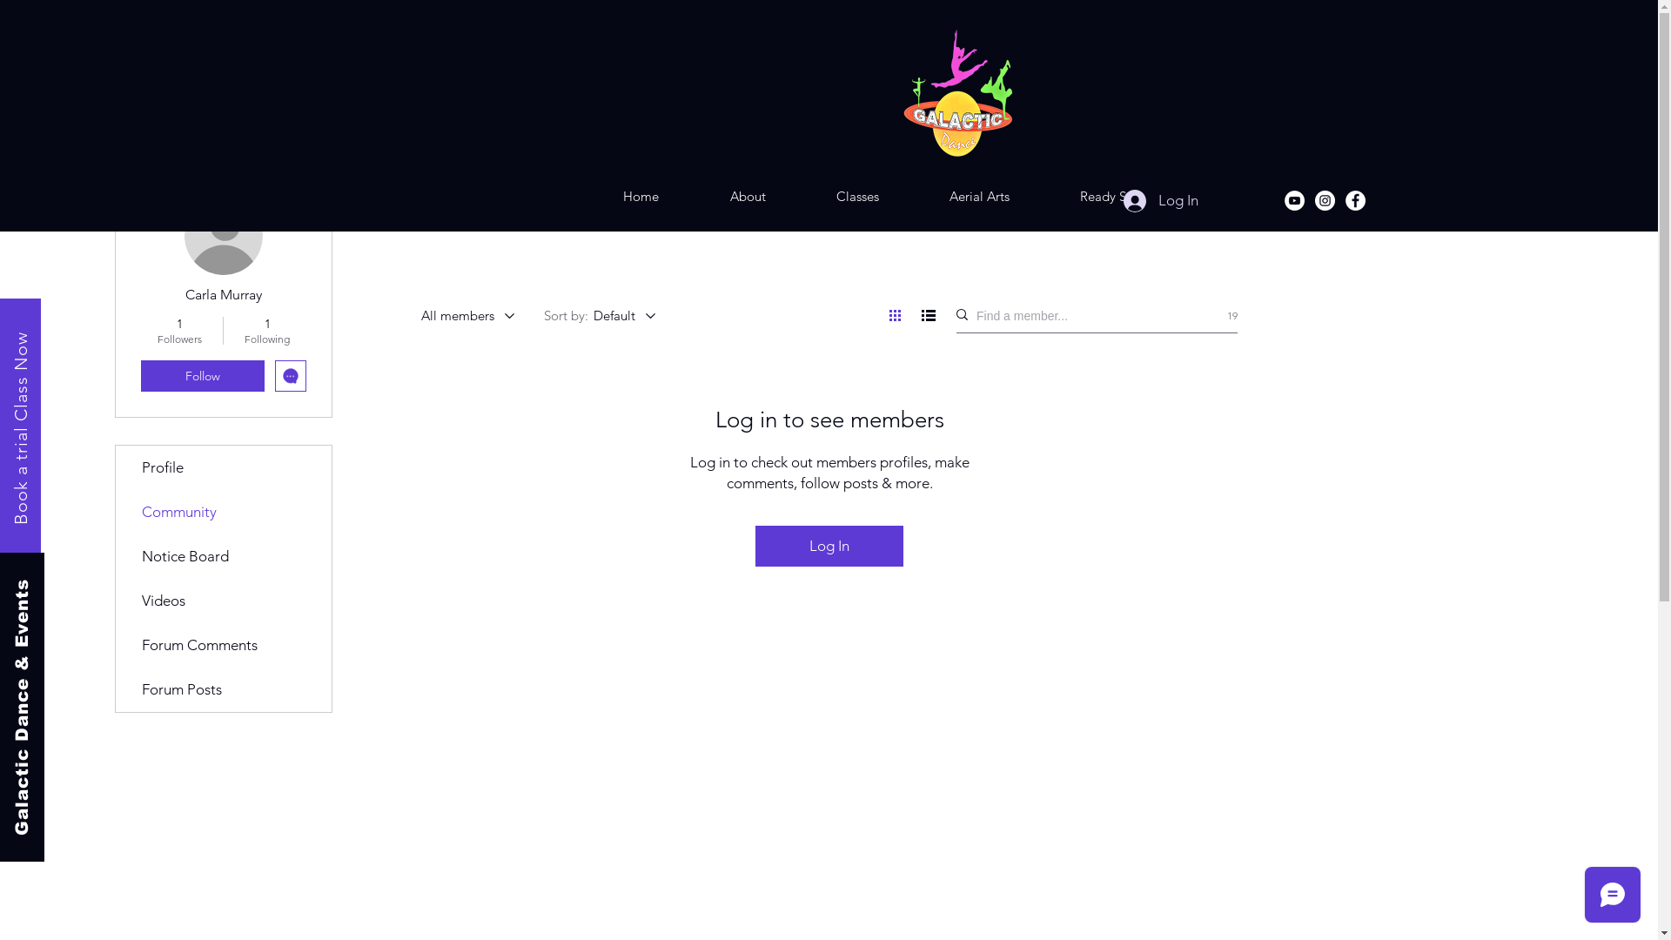 This screenshot has width=1671, height=940. Describe the element at coordinates (857, 197) in the screenshot. I see `Classes` at that location.